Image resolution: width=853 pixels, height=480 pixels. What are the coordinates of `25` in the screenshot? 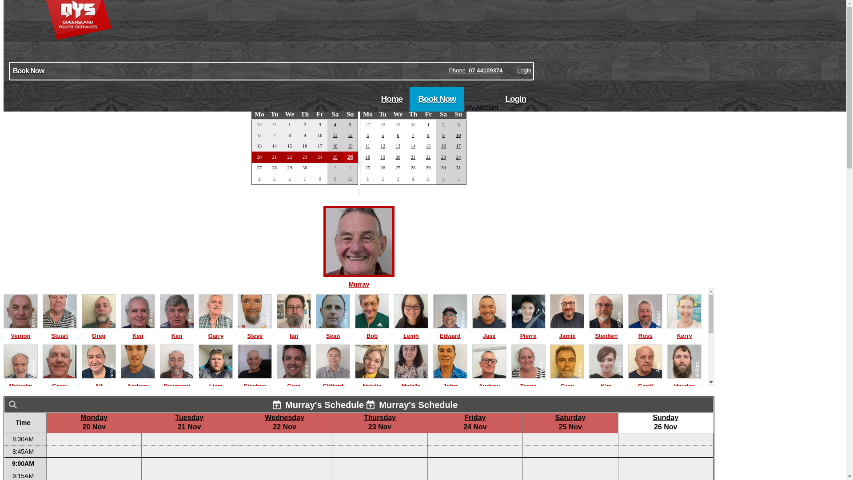 It's located at (335, 157).